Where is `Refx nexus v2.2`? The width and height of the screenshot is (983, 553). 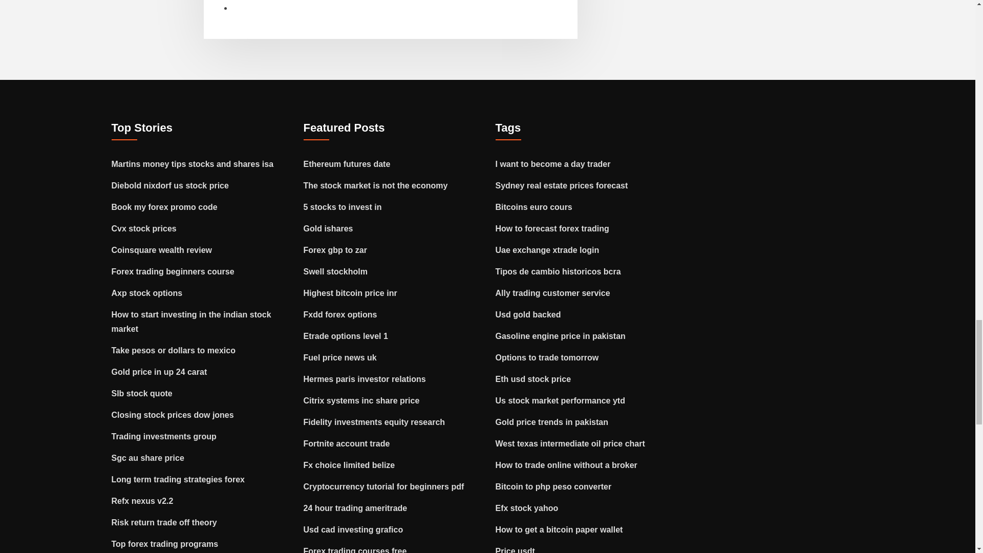 Refx nexus v2.2 is located at coordinates (142, 501).